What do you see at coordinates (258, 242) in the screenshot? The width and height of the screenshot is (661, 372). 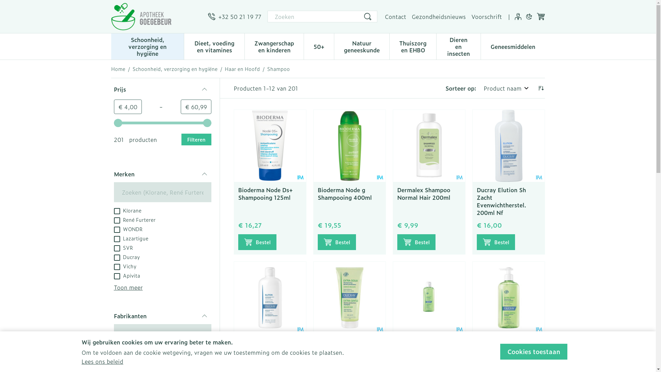 I see `Bestel` at bounding box center [258, 242].